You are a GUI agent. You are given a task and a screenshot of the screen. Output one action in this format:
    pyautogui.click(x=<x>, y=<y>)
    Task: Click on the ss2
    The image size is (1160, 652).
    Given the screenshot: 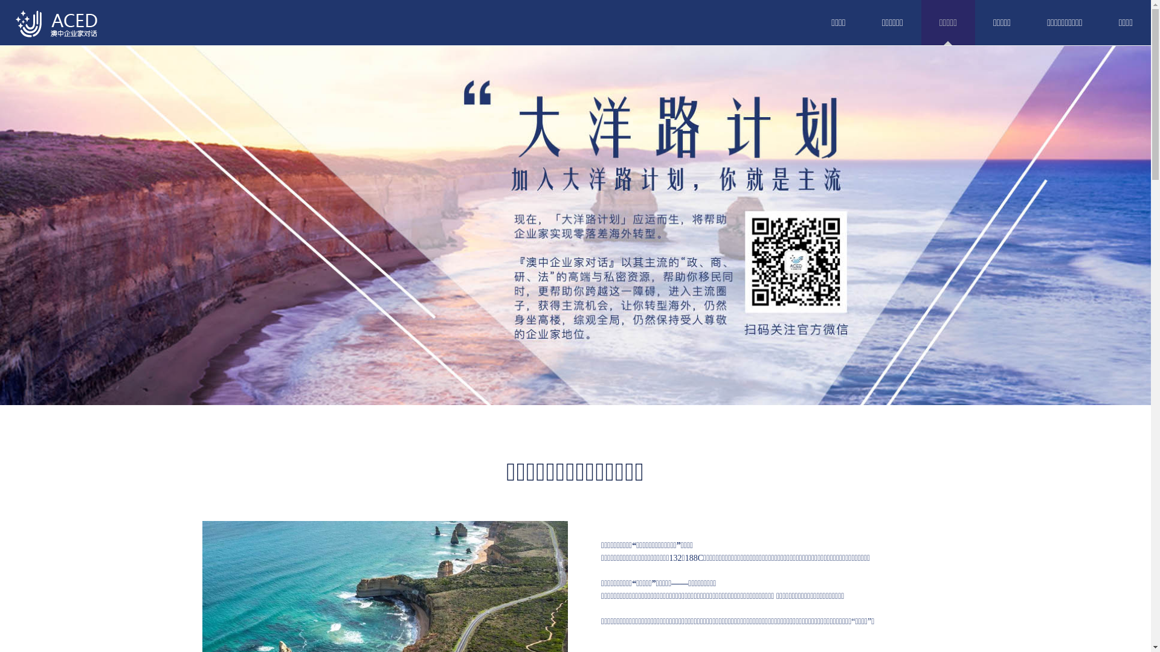 What is the action you would take?
    pyautogui.click(x=575, y=226)
    